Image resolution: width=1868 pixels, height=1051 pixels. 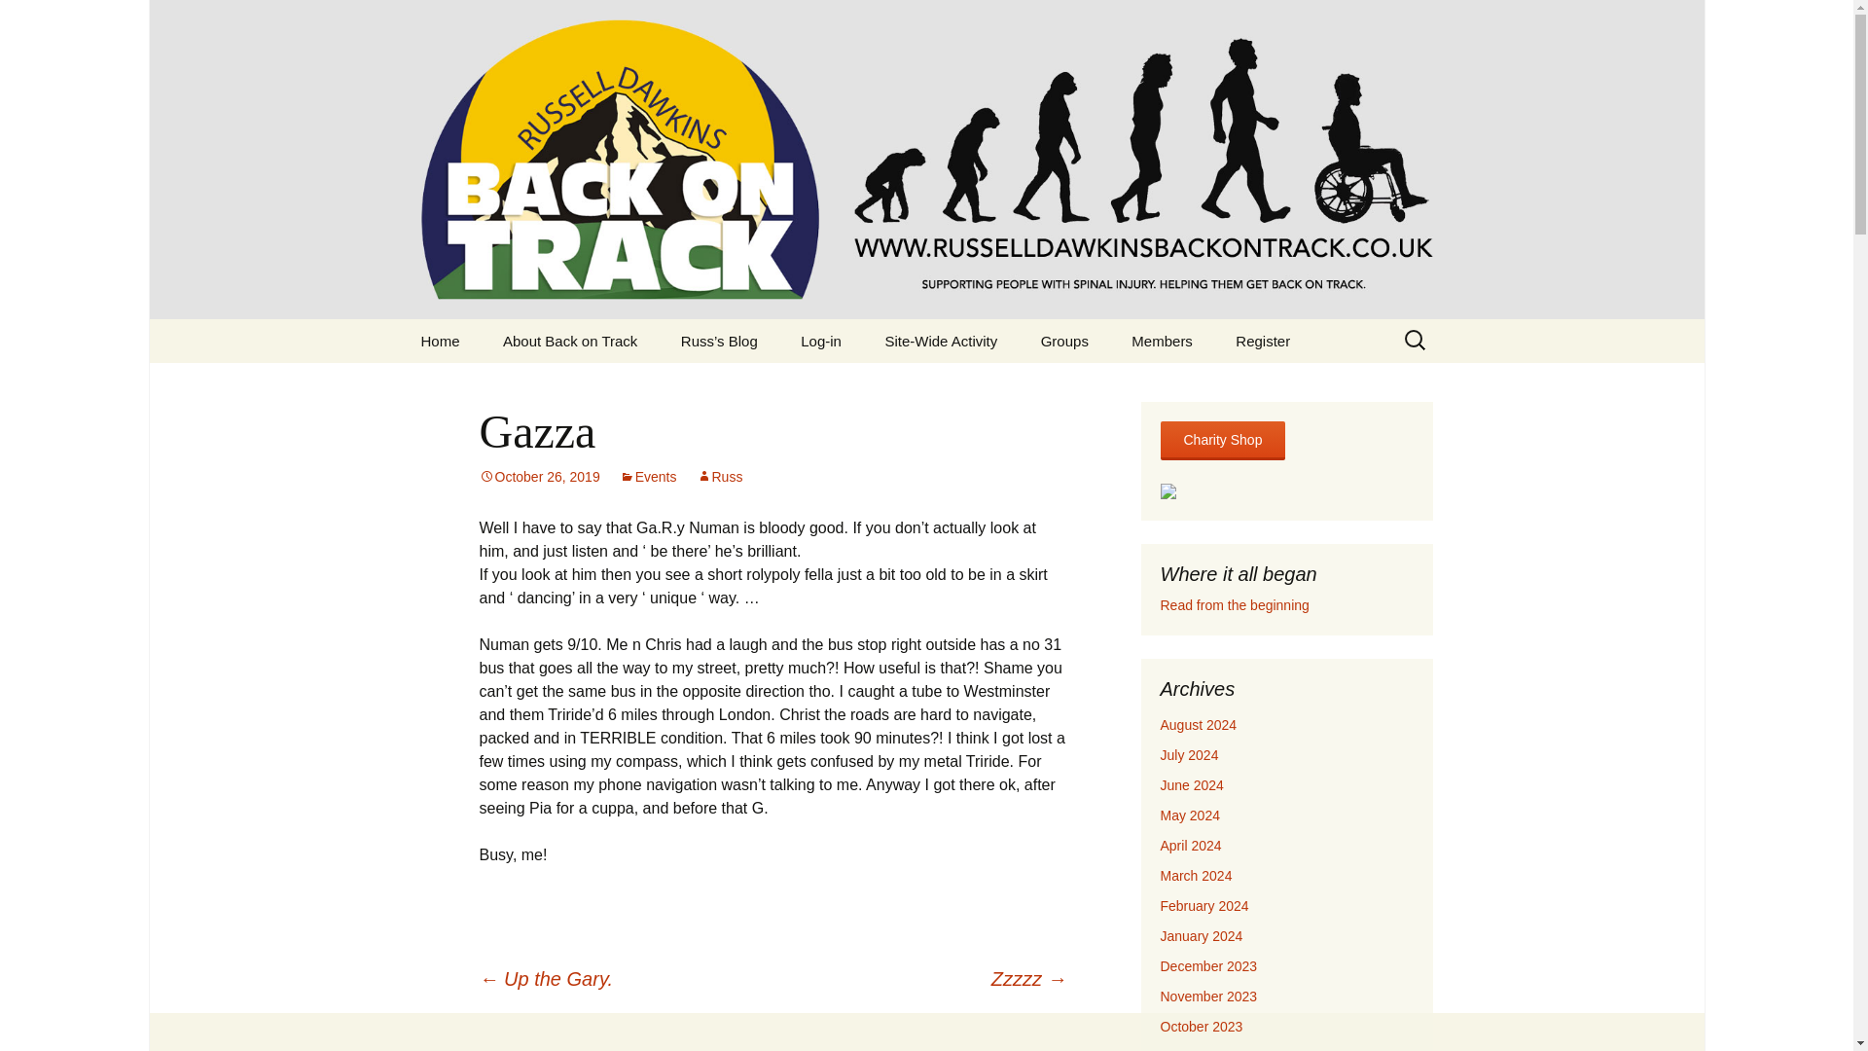 I want to click on Permalink to Gazza, so click(x=539, y=476).